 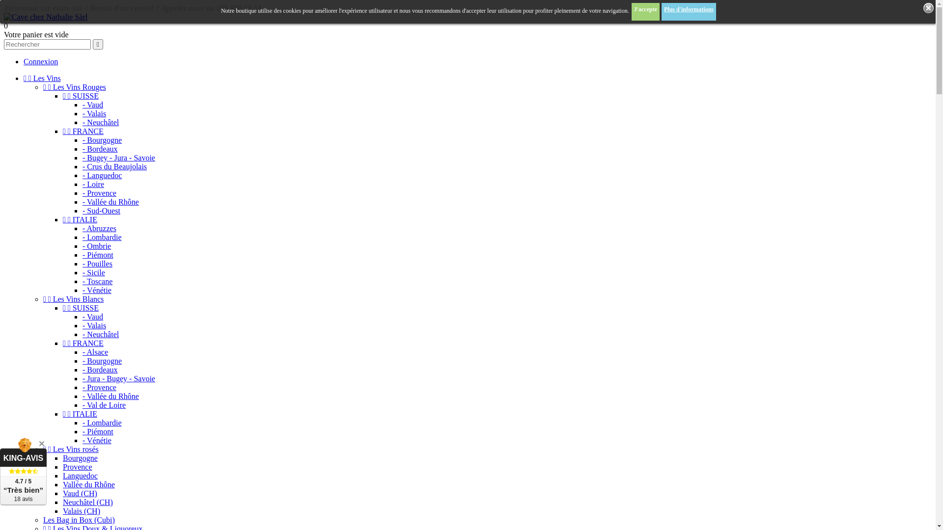 I want to click on - Provence, so click(x=99, y=388).